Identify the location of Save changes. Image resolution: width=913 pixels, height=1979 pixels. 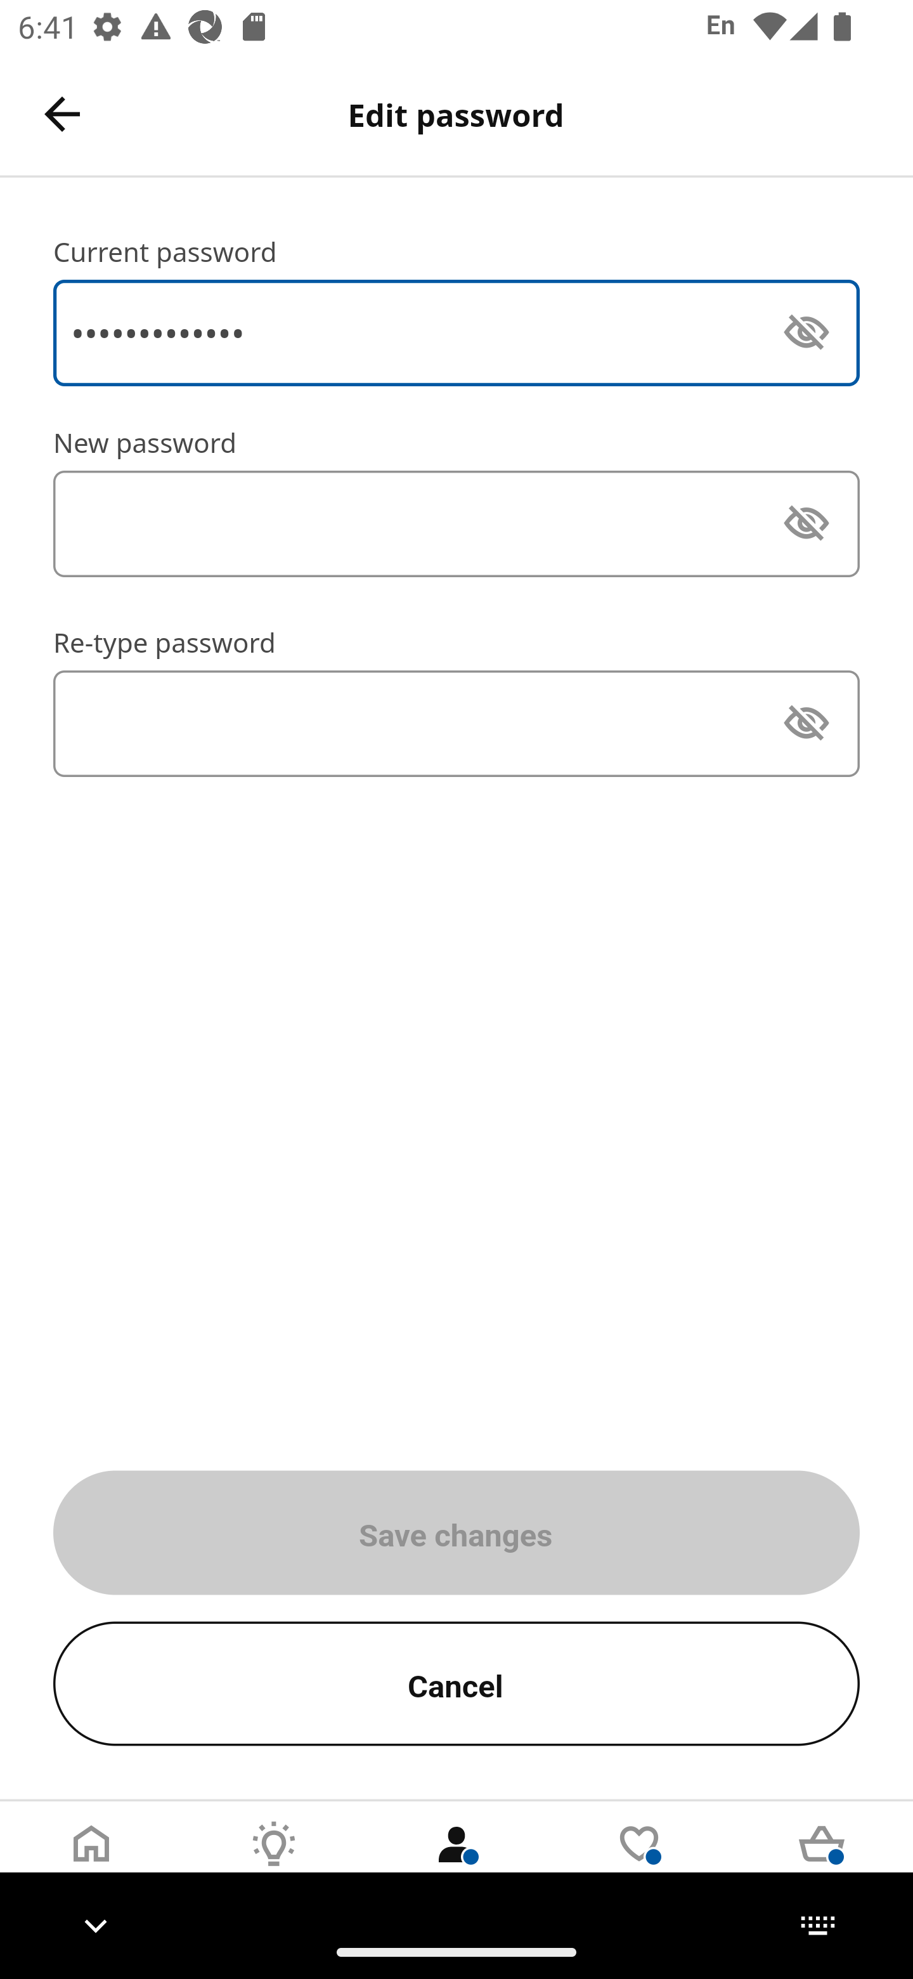
(456, 1532).